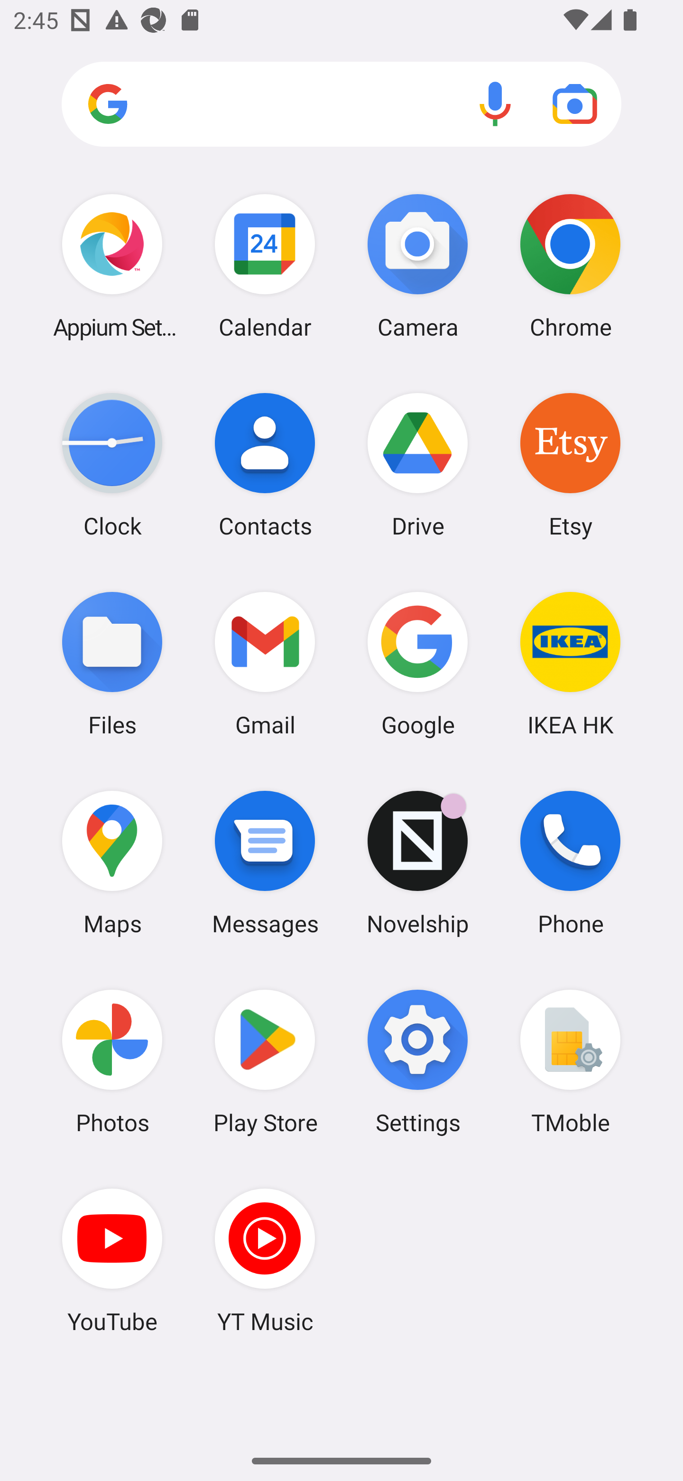 This screenshot has width=683, height=1481. What do you see at coordinates (575, 103) in the screenshot?
I see `Google Lens` at bounding box center [575, 103].